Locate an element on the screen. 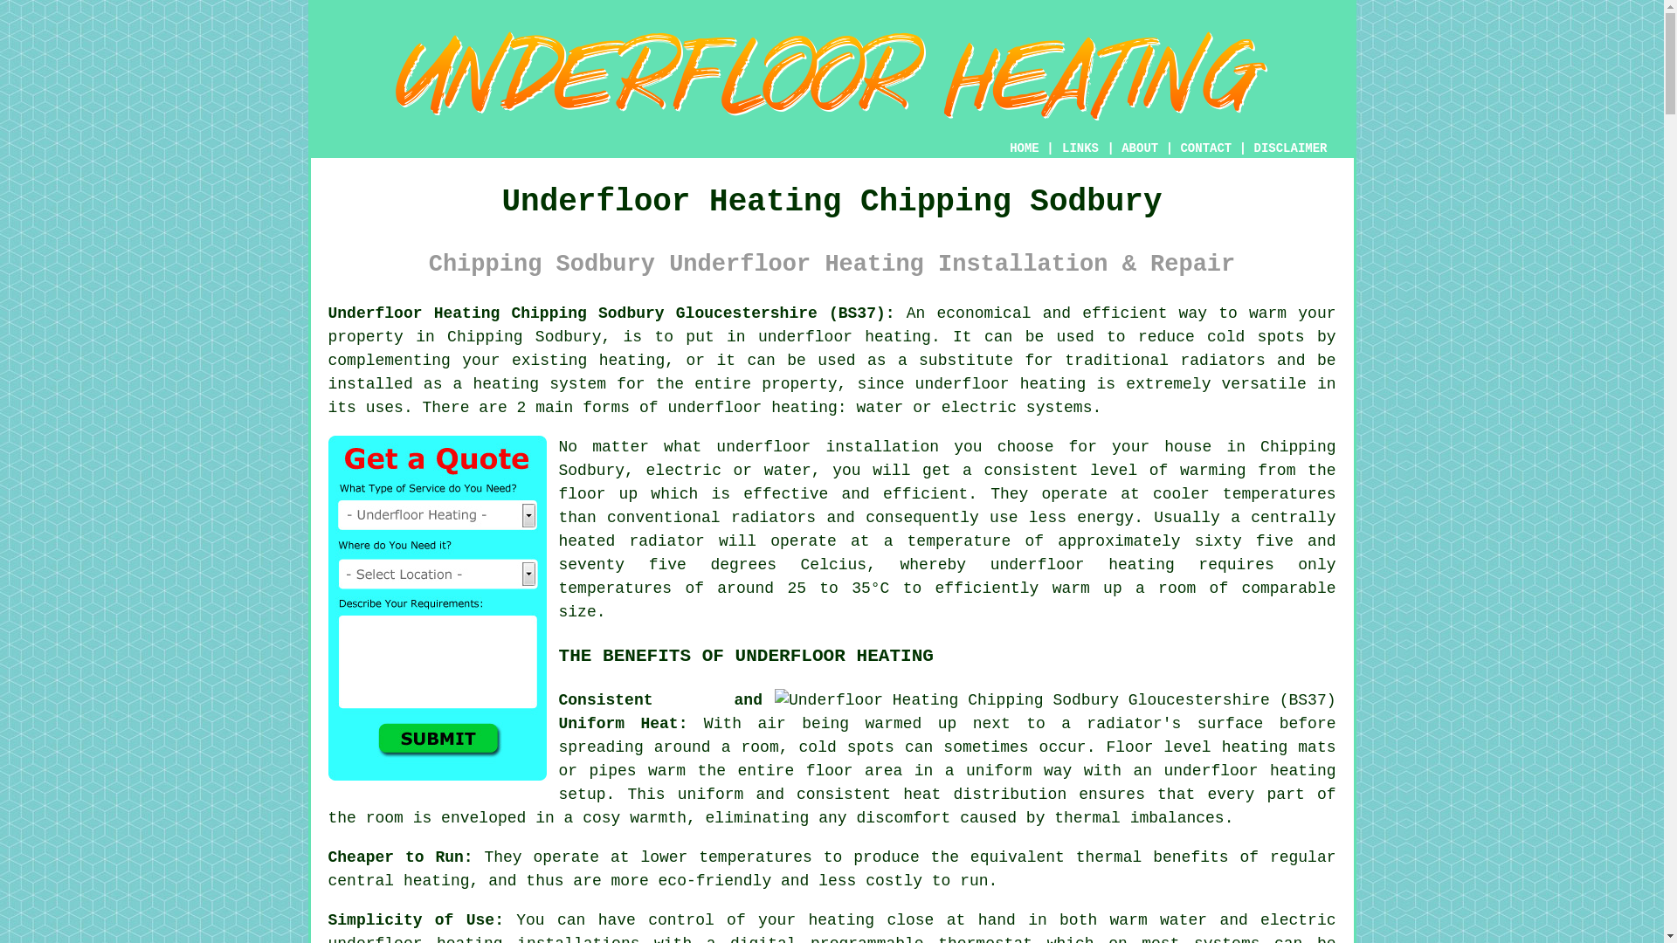 The image size is (1677, 943). underfloor heating is located at coordinates (752, 407).